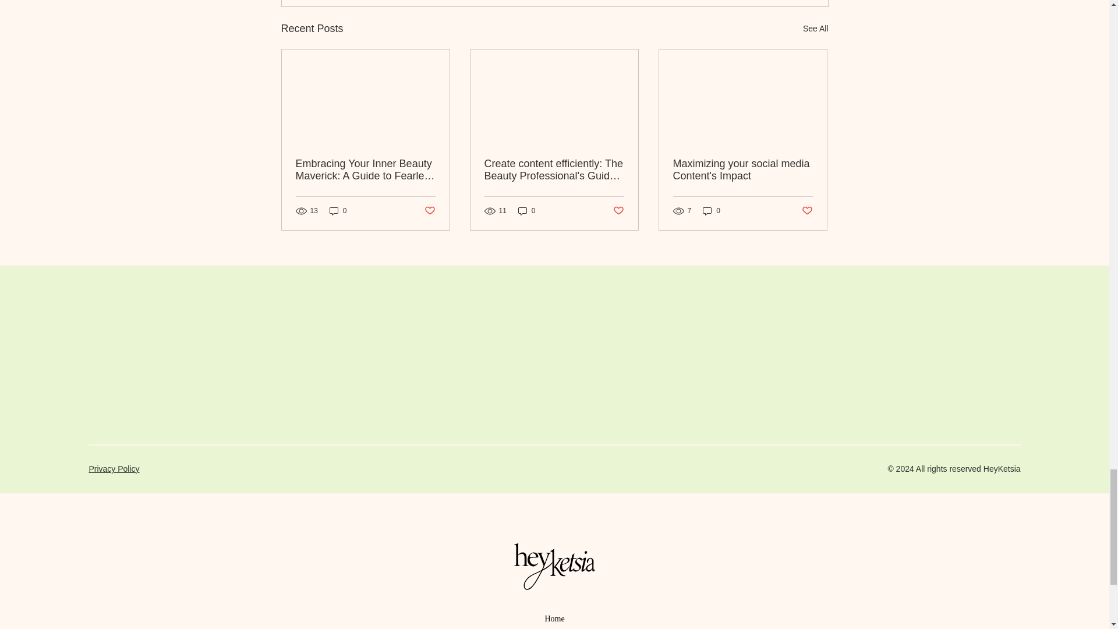 Image resolution: width=1118 pixels, height=629 pixels. What do you see at coordinates (526, 211) in the screenshot?
I see `0` at bounding box center [526, 211].